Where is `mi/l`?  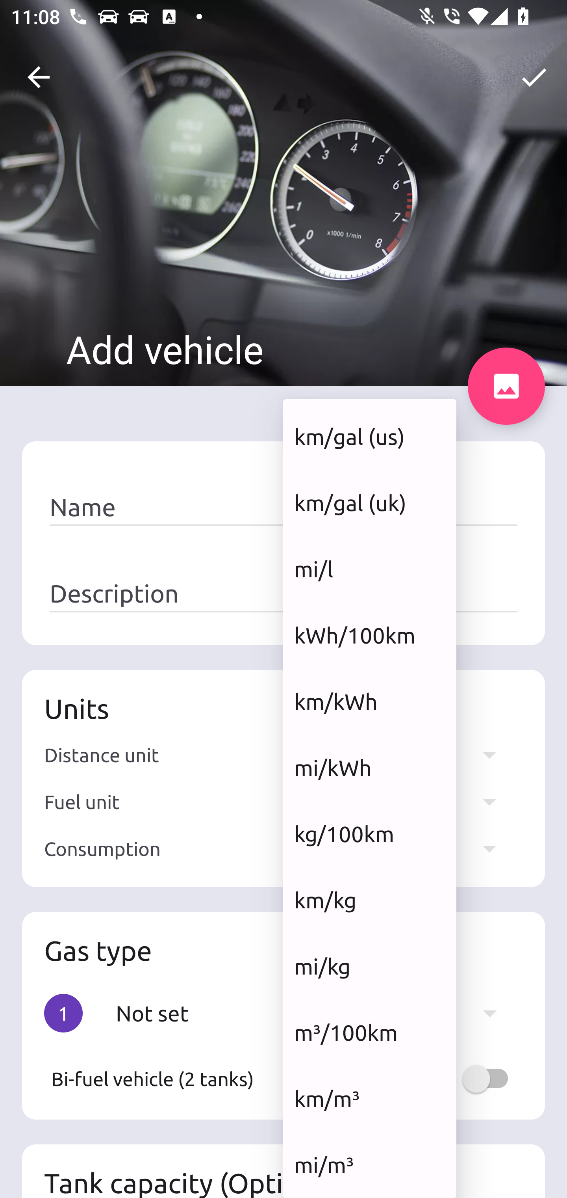
mi/l is located at coordinates (369, 569).